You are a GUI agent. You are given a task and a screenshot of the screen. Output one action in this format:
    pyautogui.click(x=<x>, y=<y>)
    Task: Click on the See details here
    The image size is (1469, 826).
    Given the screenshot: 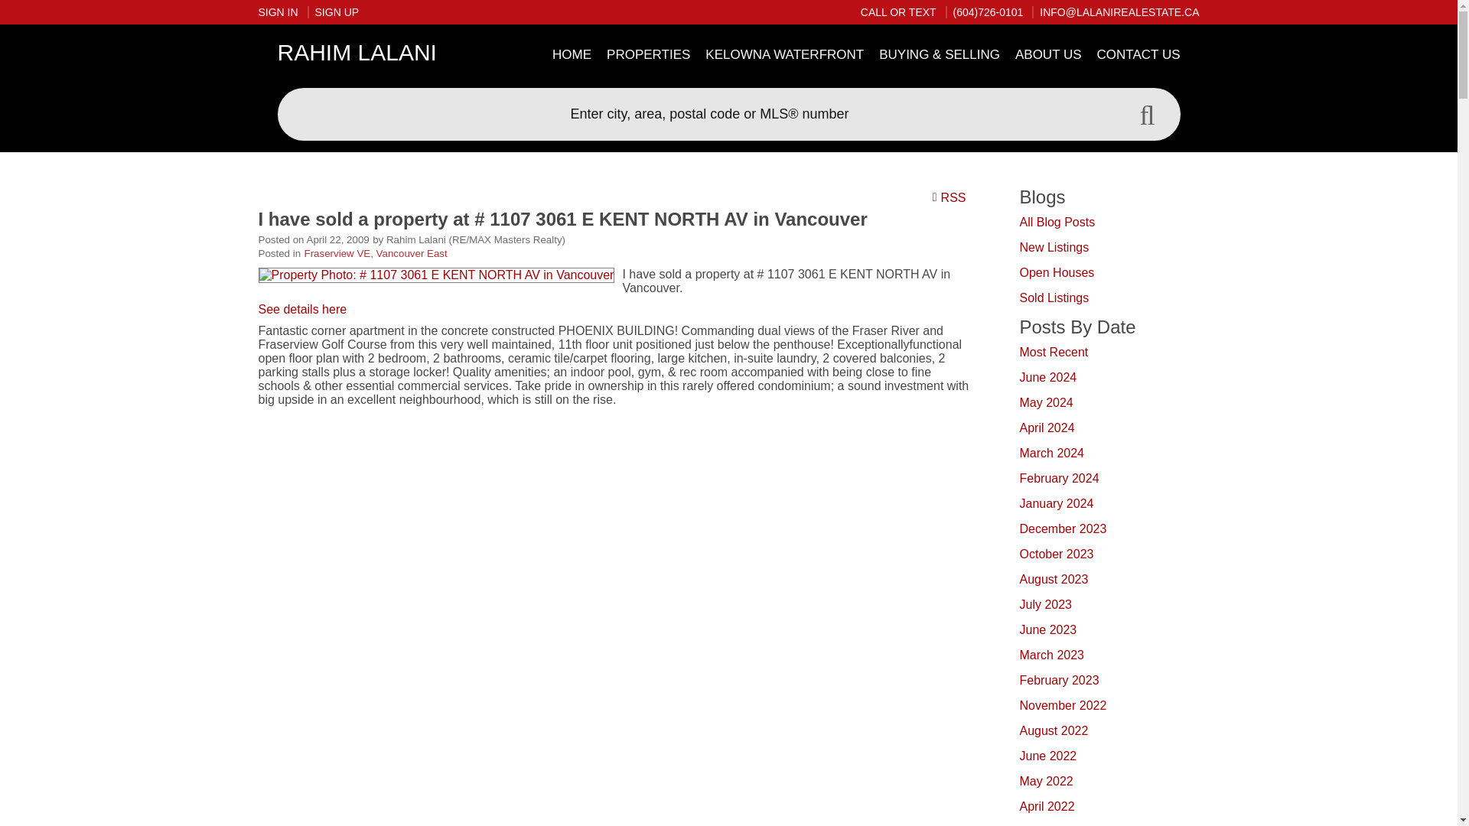 What is the action you would take?
    pyautogui.click(x=302, y=309)
    